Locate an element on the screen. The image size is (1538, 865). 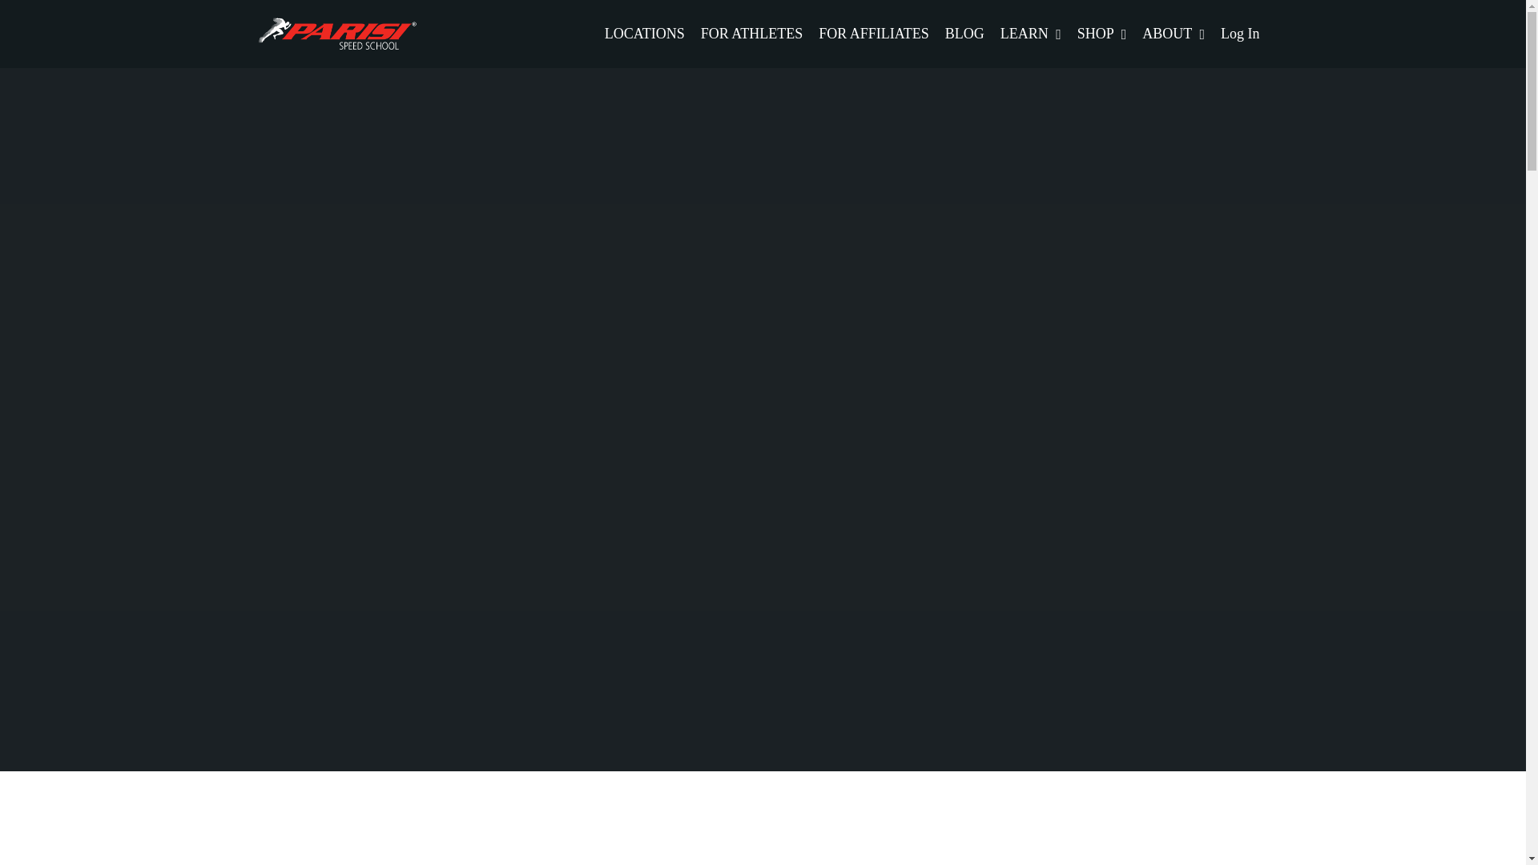
ABOUT is located at coordinates (1173, 34).